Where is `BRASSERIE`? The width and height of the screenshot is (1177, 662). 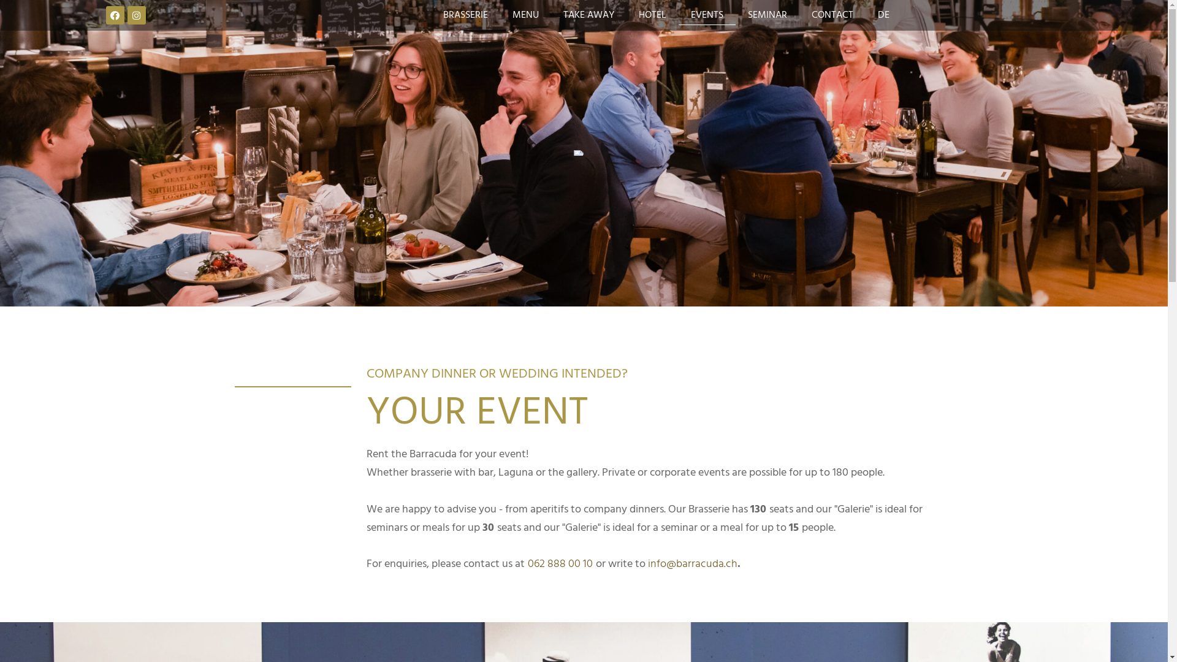 BRASSERIE is located at coordinates (466, 15).